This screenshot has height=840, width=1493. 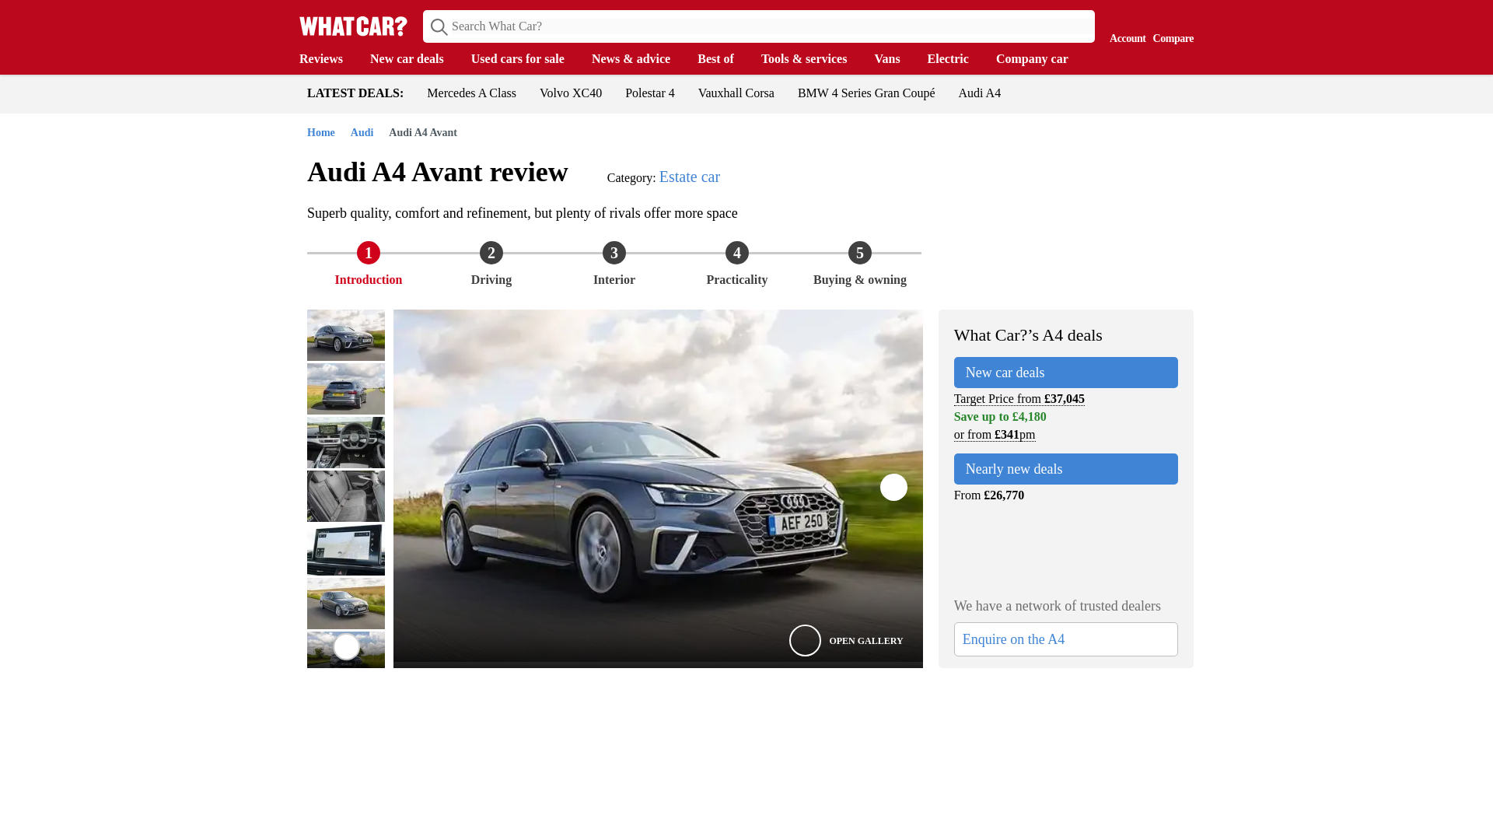 I want to click on Compare, so click(x=1170, y=25).